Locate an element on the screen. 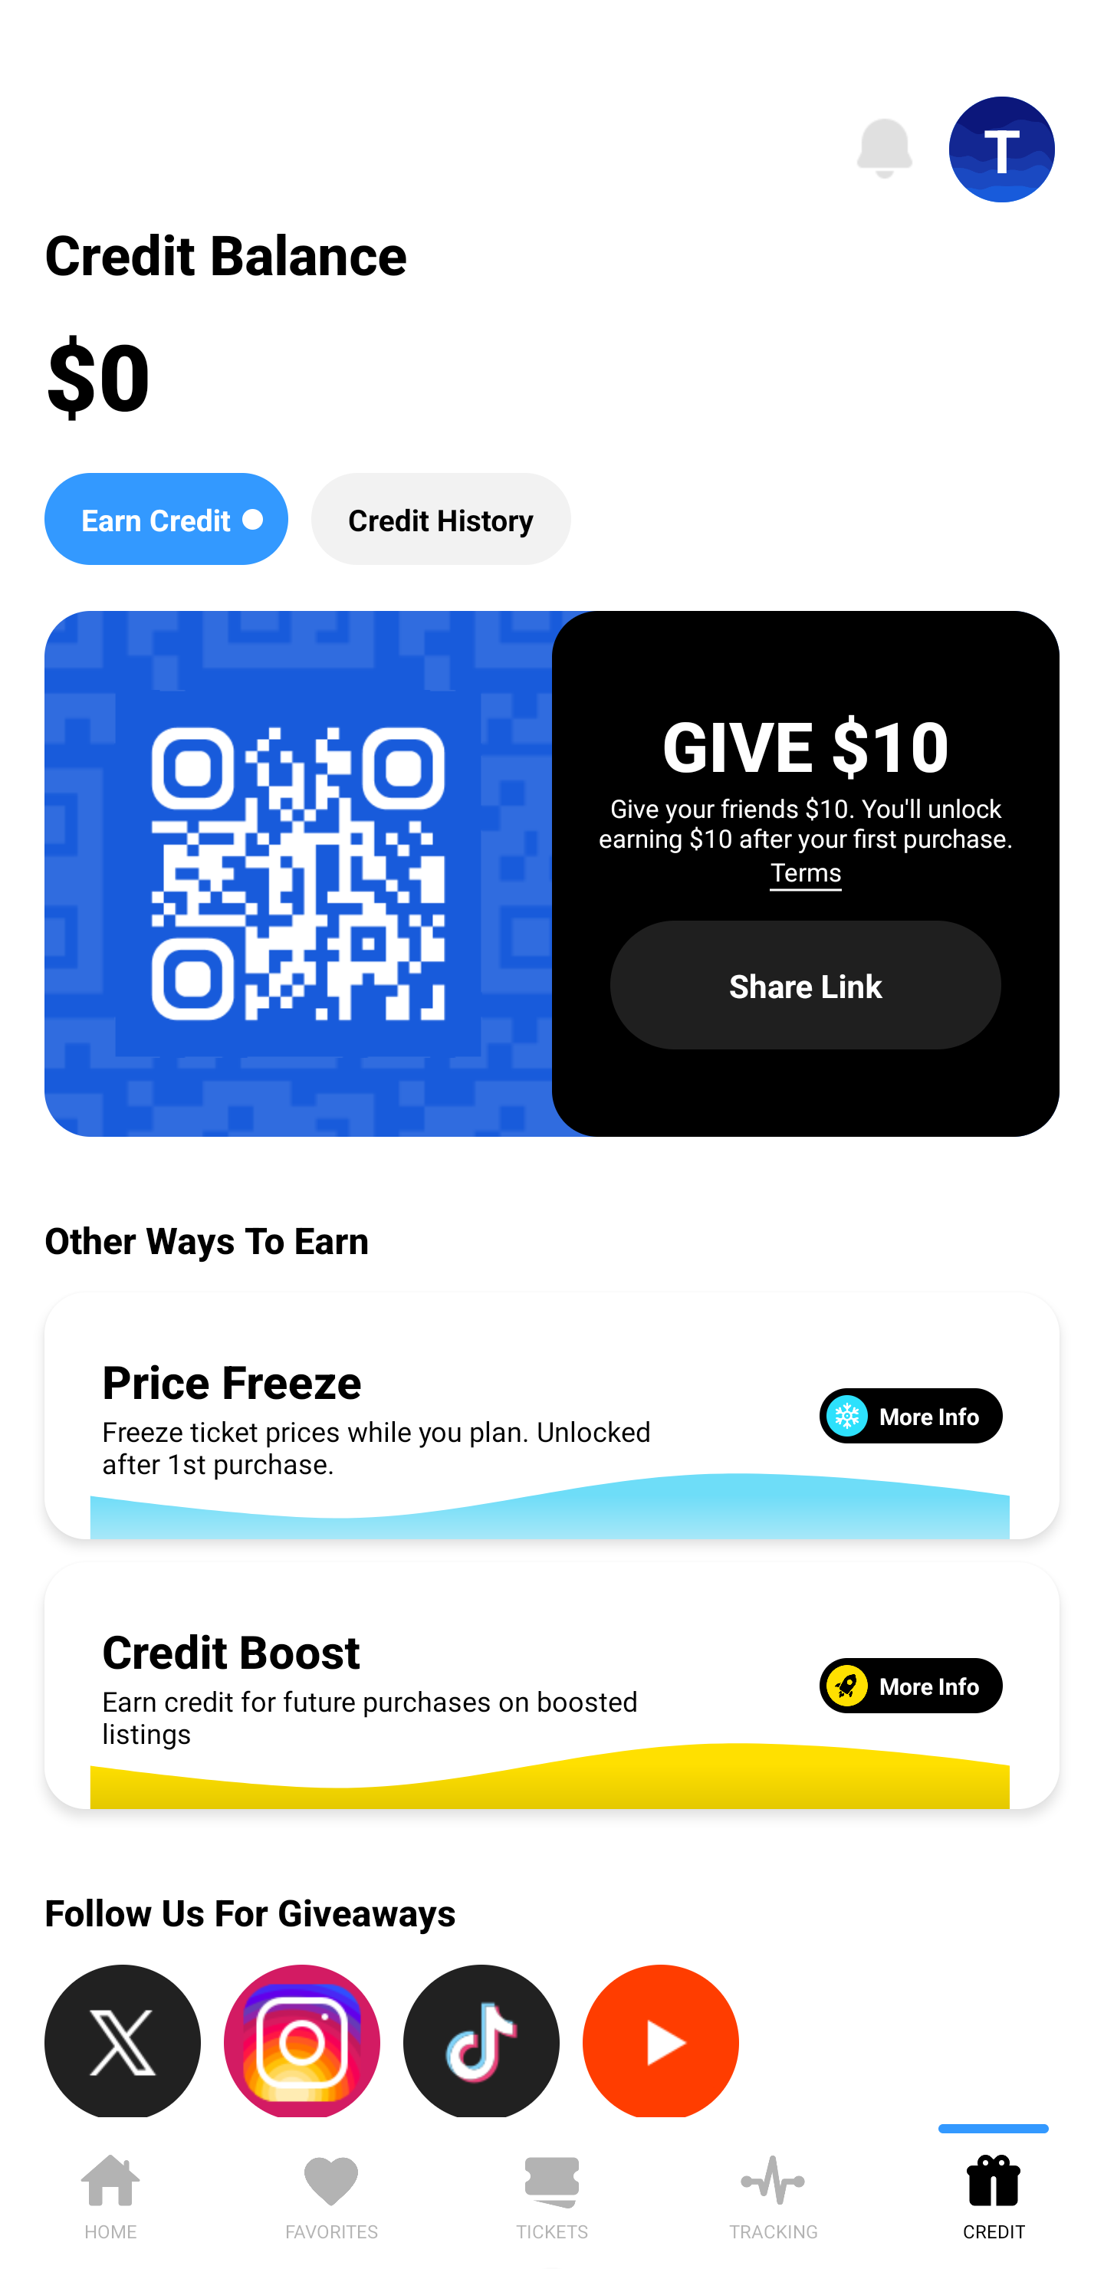 This screenshot has width=1104, height=2269. T is located at coordinates (1002, 149).